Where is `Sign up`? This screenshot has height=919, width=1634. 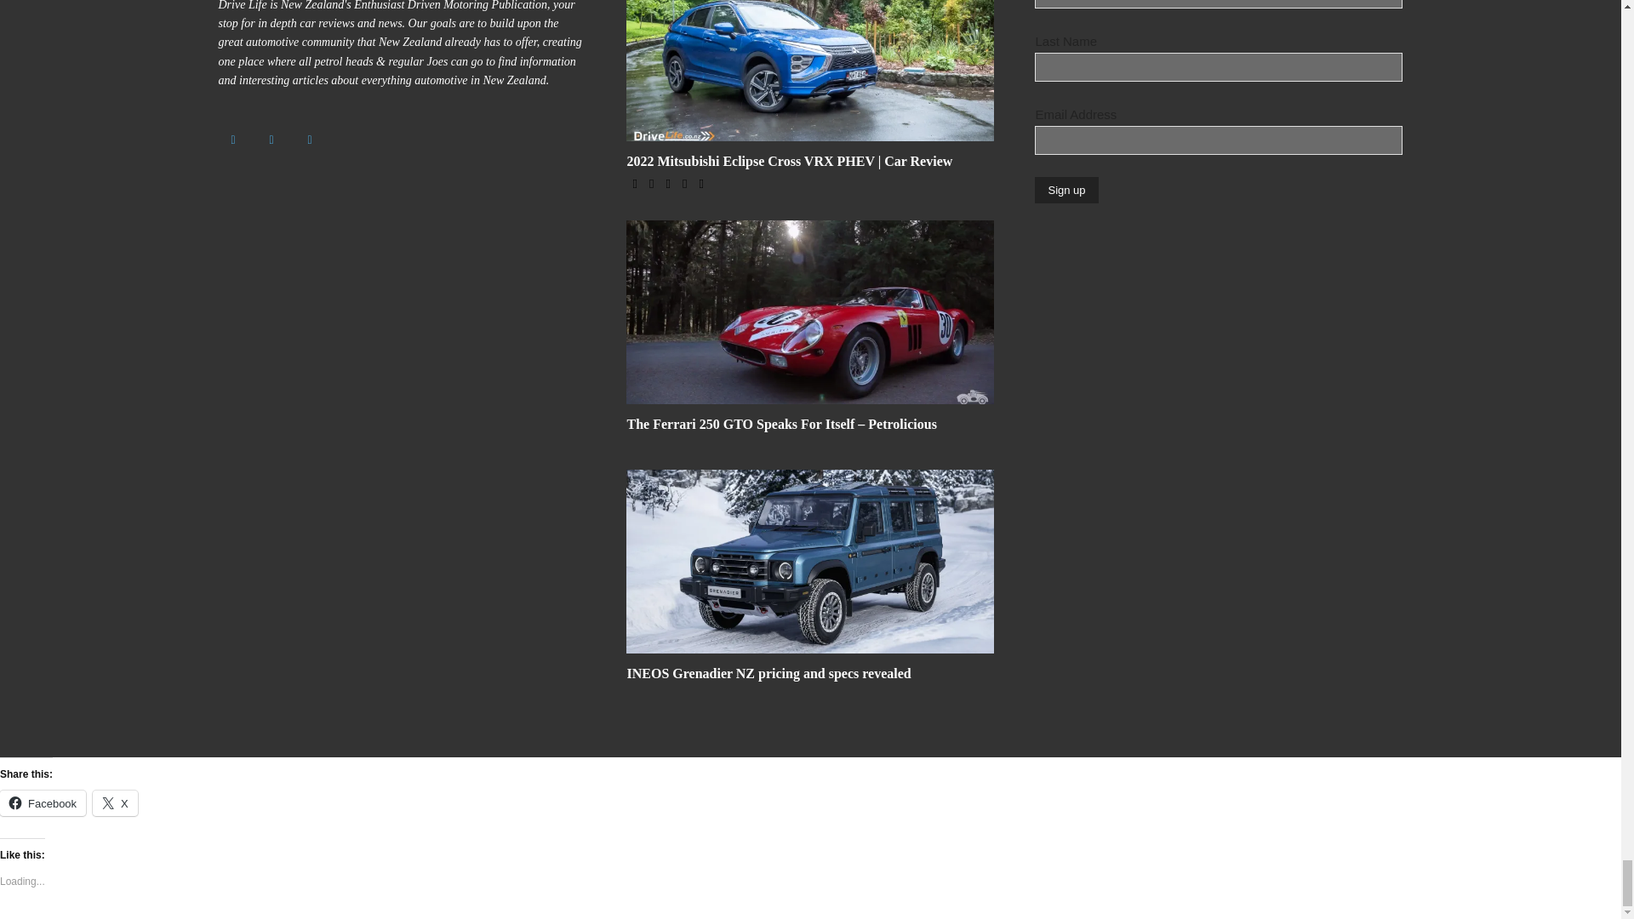
Sign up is located at coordinates (1066, 190).